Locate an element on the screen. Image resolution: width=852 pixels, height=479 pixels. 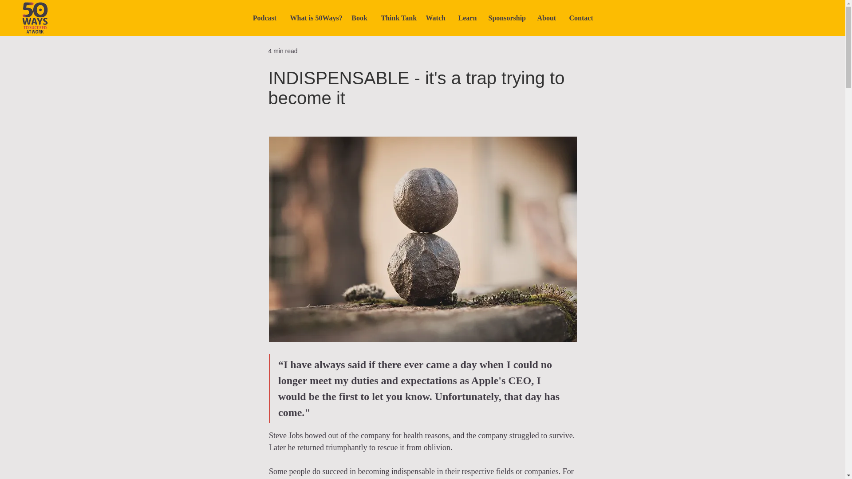
Book is located at coordinates (359, 18).